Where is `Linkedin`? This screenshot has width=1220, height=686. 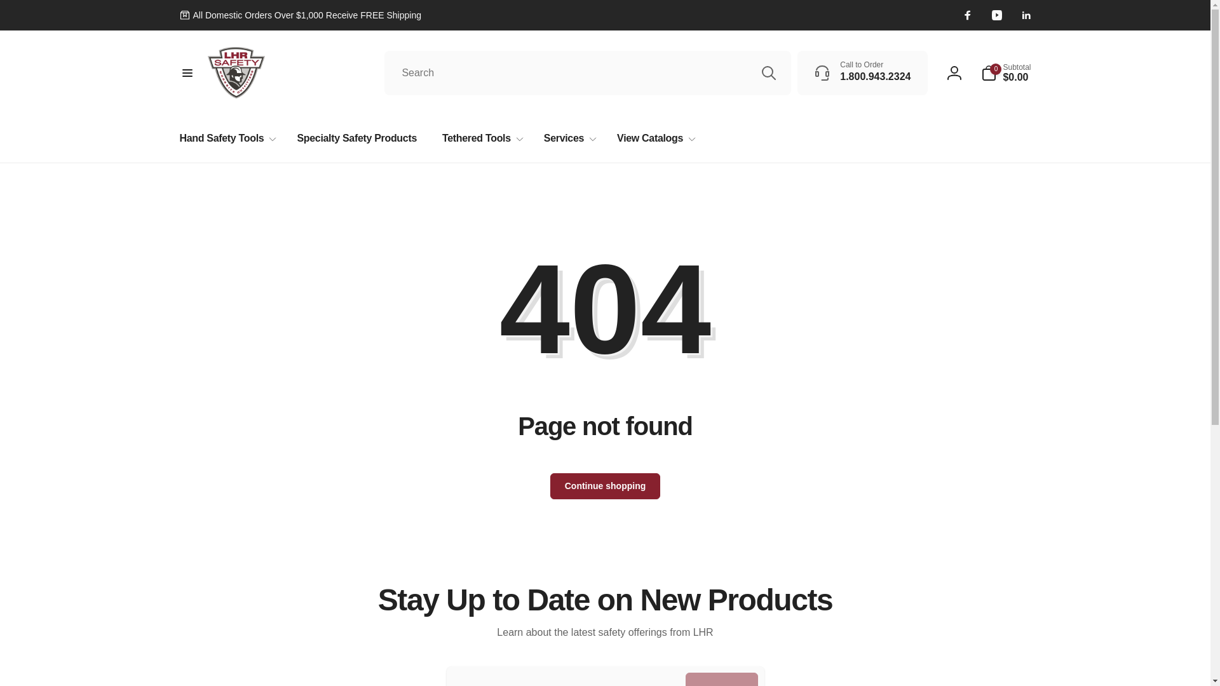
Linkedin is located at coordinates (1026, 15).